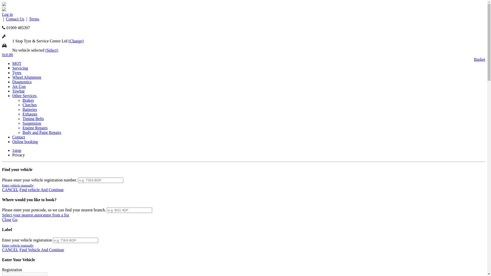 This screenshot has height=276, width=491. I want to click on CANCEL, so click(10, 250).